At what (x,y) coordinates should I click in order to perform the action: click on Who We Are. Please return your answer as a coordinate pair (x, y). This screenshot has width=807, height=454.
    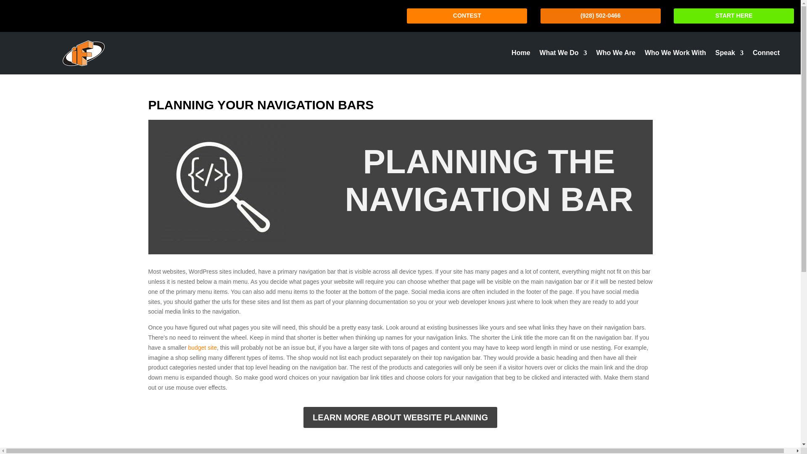
    Looking at the image, I should click on (616, 55).